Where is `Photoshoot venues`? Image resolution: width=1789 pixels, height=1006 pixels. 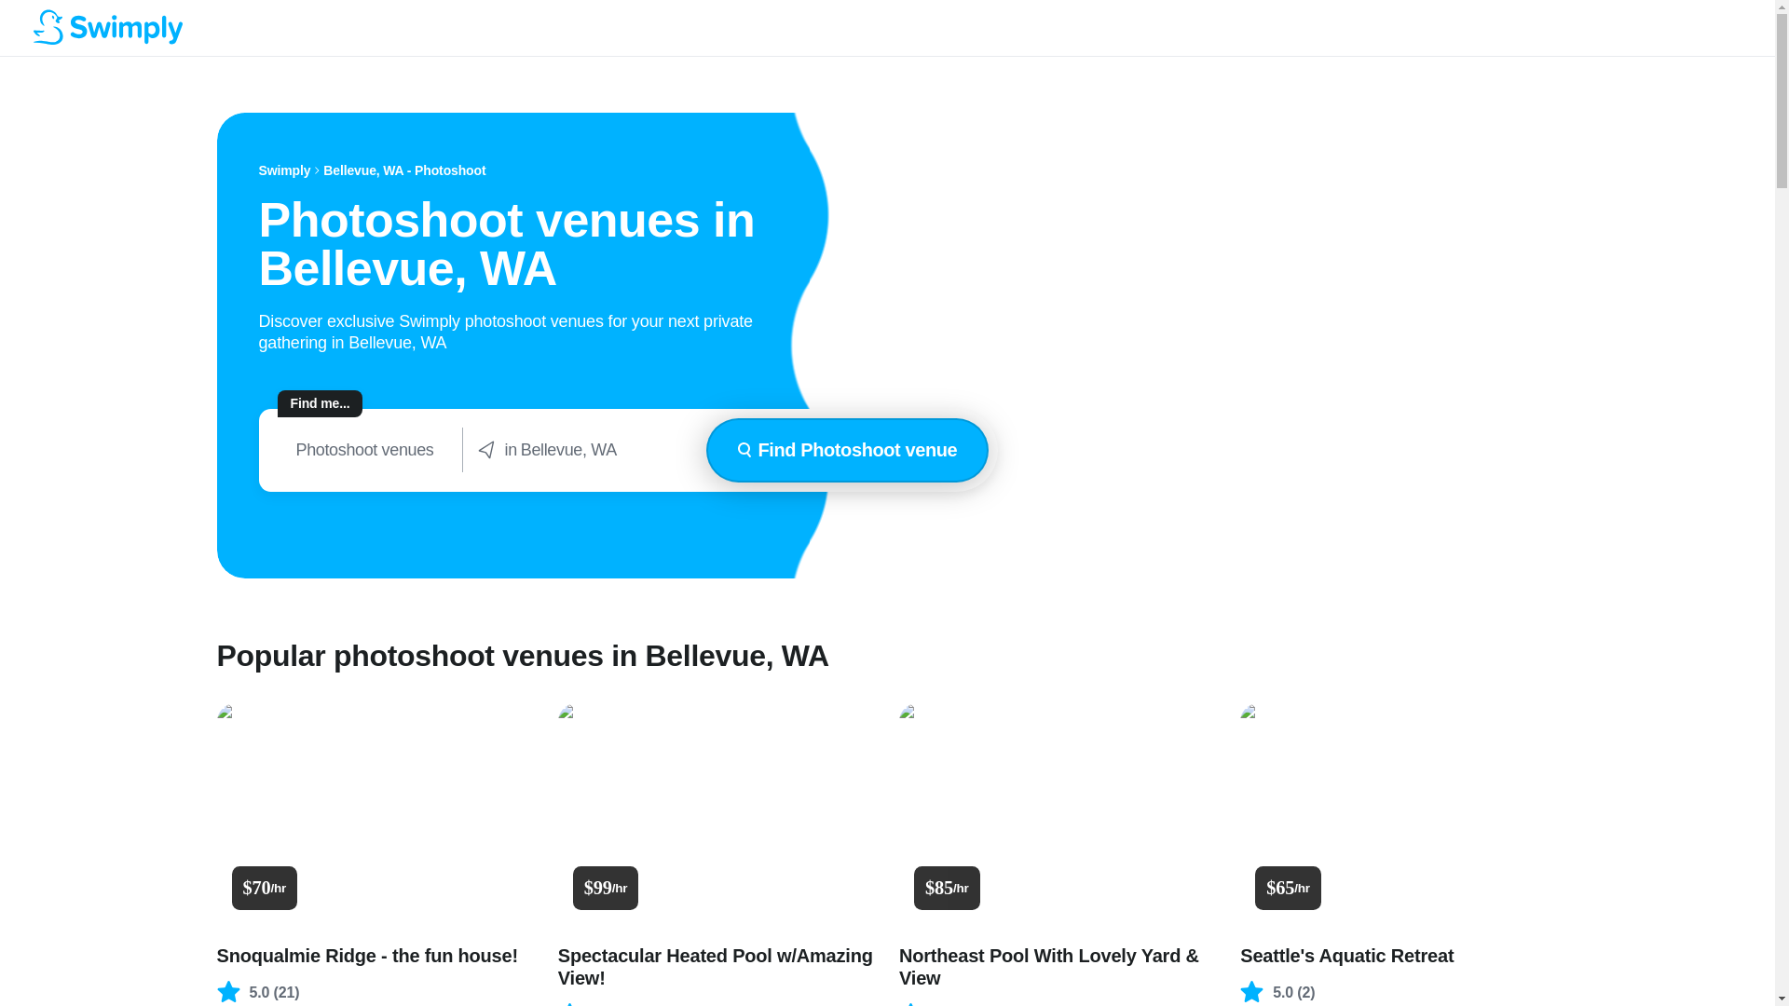
Photoshoot venues is located at coordinates (365, 450).